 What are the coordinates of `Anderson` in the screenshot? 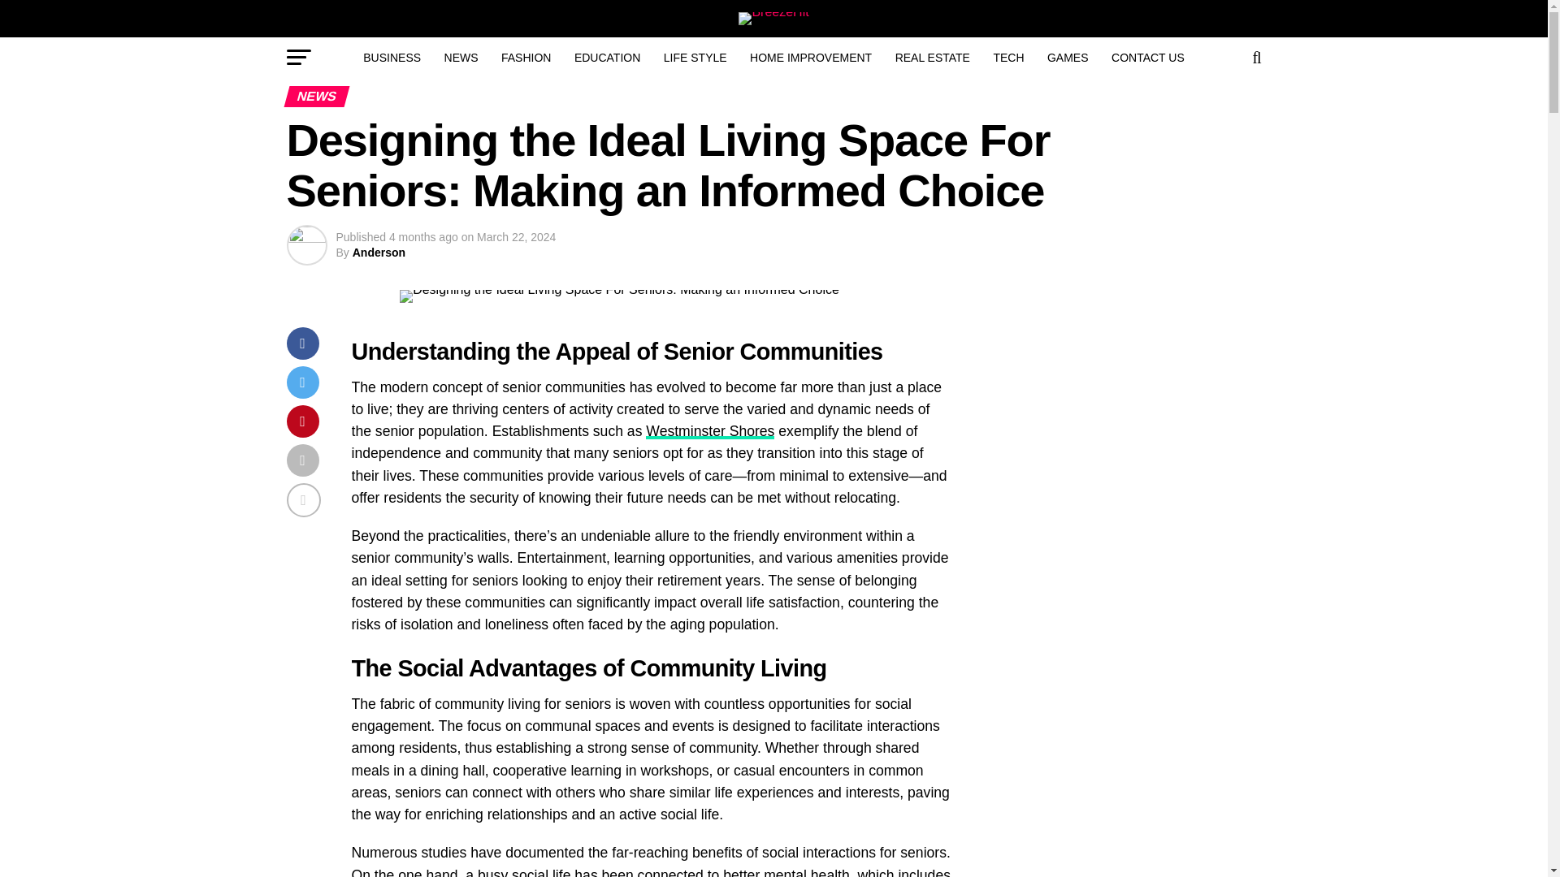 It's located at (379, 252).